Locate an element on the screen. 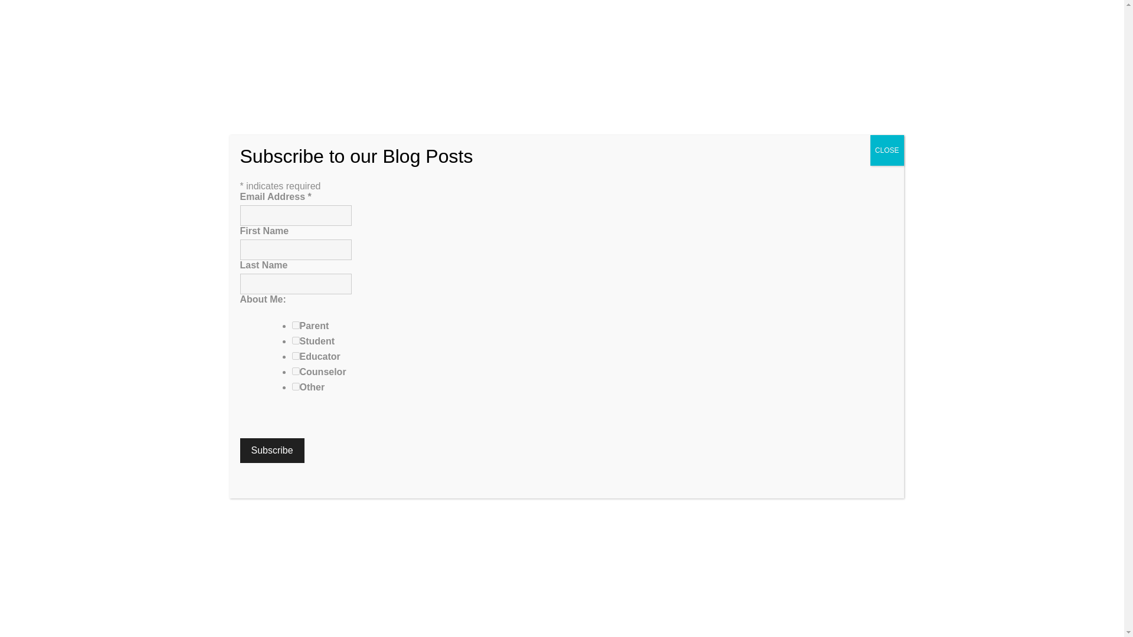 The height and width of the screenshot is (637, 1133). THE TEAM is located at coordinates (502, 14).